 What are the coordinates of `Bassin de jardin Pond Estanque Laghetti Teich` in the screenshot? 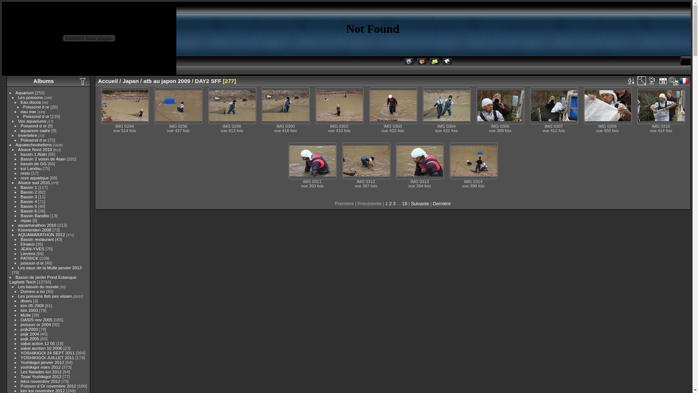 It's located at (43, 279).